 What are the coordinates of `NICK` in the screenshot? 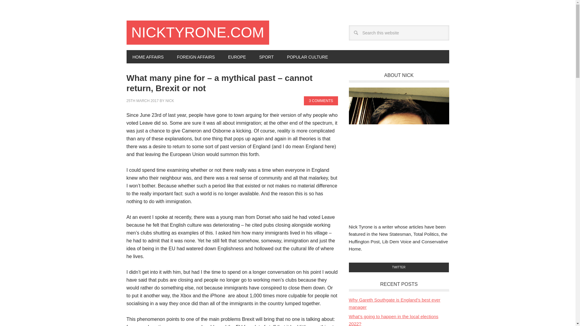 It's located at (170, 101).